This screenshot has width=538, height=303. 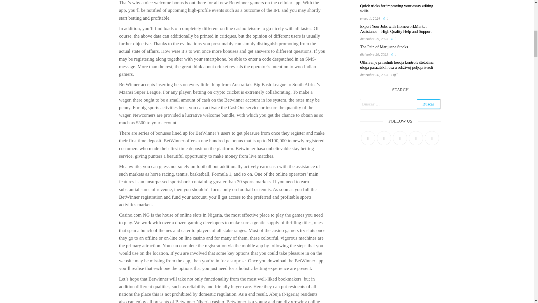 I want to click on Pinterest, so click(x=400, y=138).